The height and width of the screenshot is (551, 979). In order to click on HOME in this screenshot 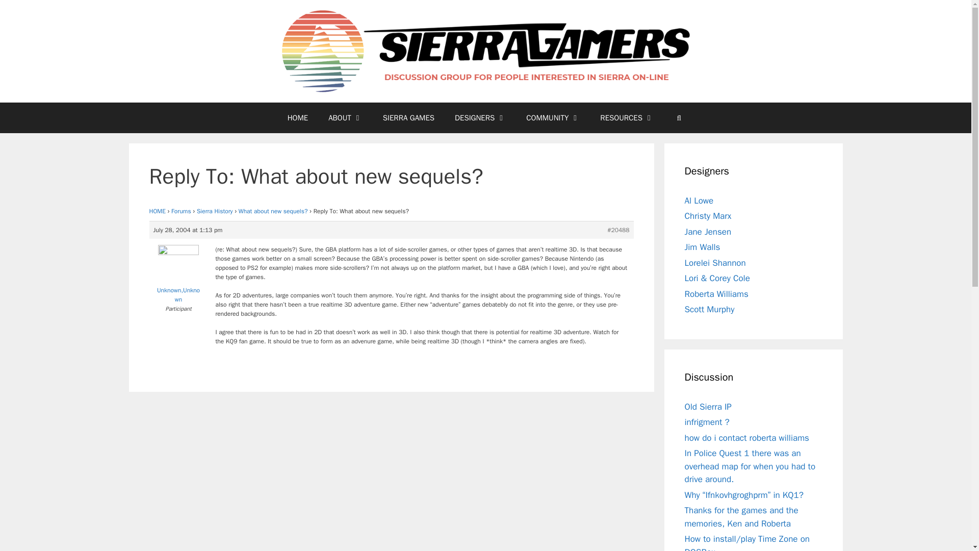, I will do `click(298, 117)`.